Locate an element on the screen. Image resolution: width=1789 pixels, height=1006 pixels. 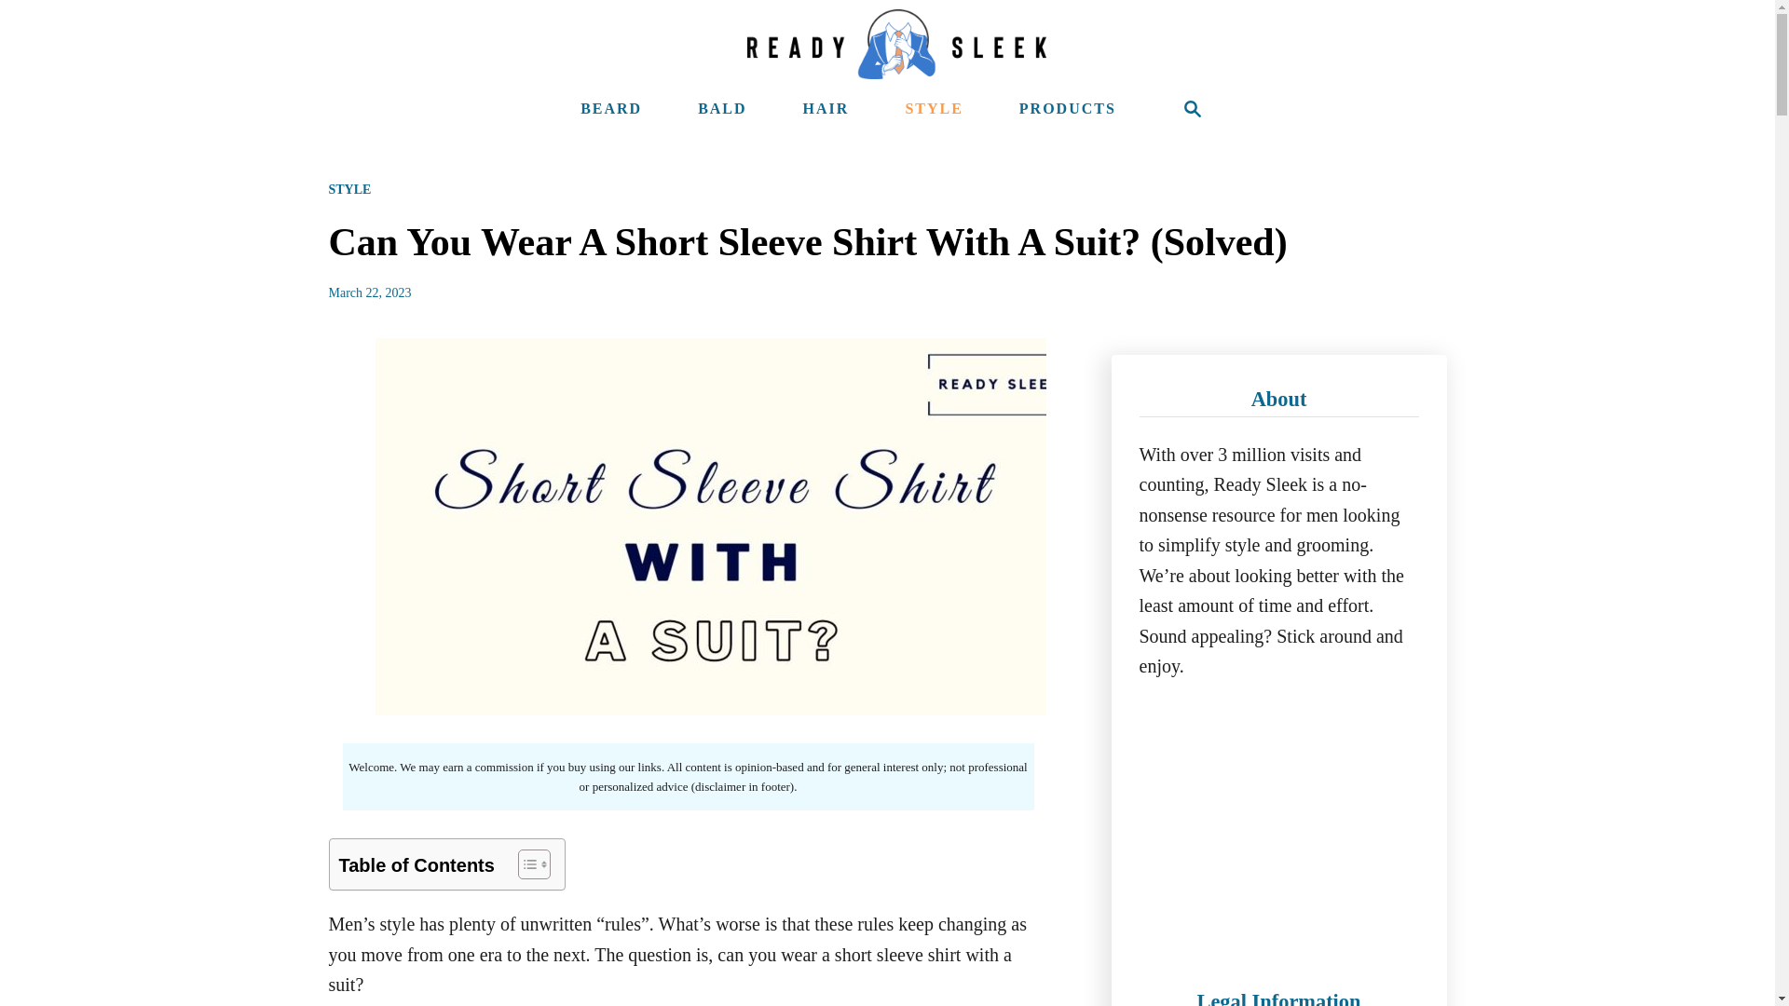
HAIR is located at coordinates (826, 109).